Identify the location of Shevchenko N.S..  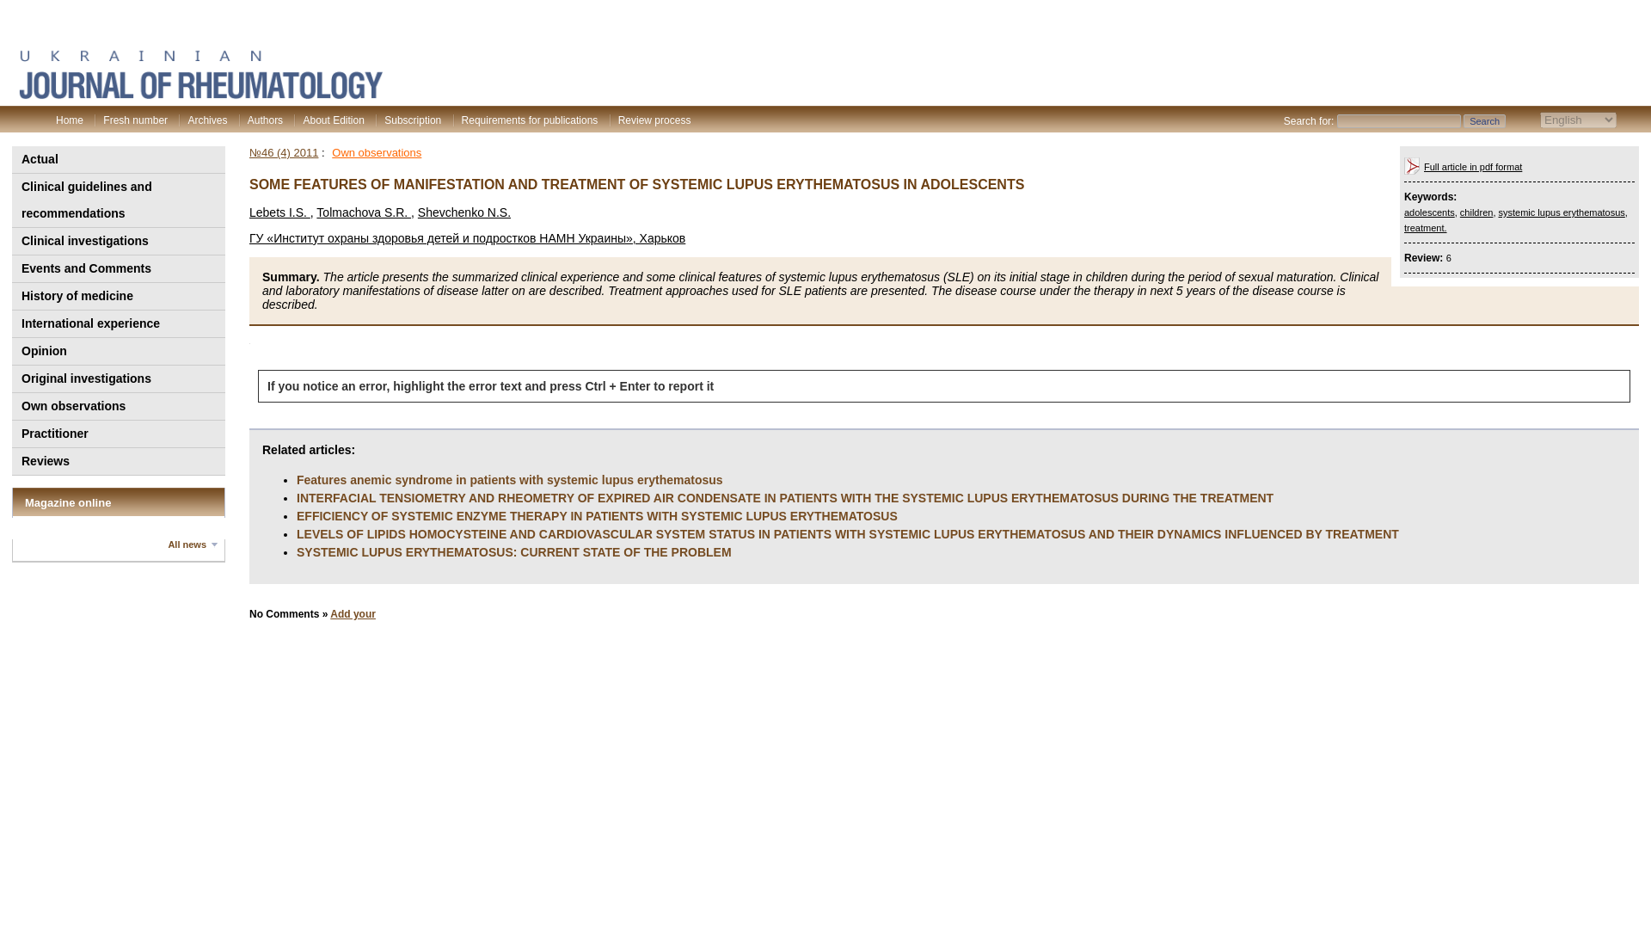
(463, 212).